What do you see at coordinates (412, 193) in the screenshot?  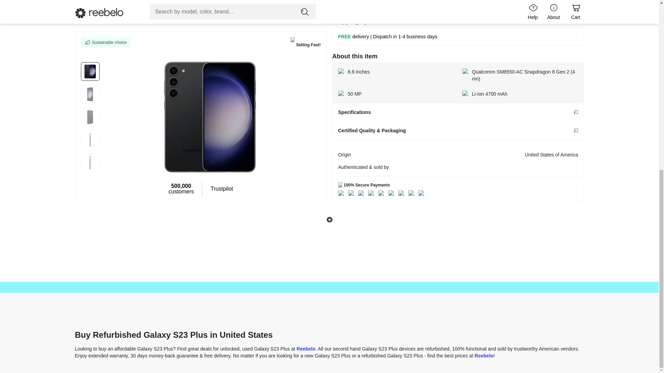 I see `Appley Pay` at bounding box center [412, 193].